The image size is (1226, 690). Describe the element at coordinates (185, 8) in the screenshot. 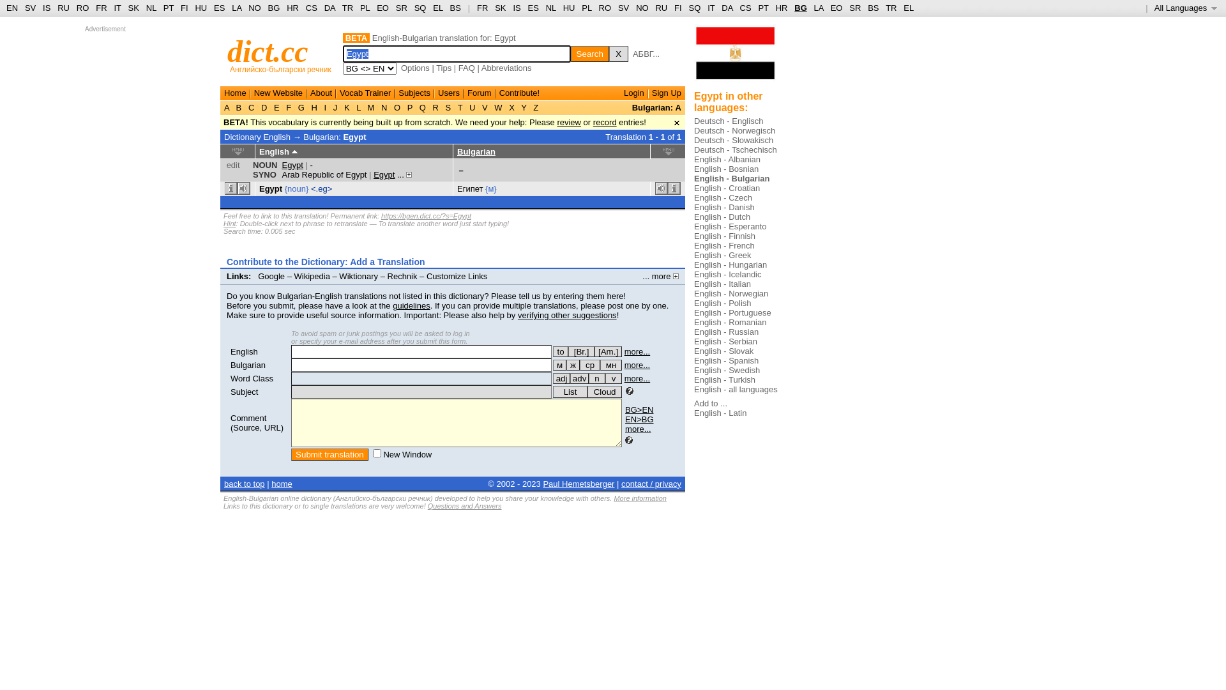

I see `FI` at that location.